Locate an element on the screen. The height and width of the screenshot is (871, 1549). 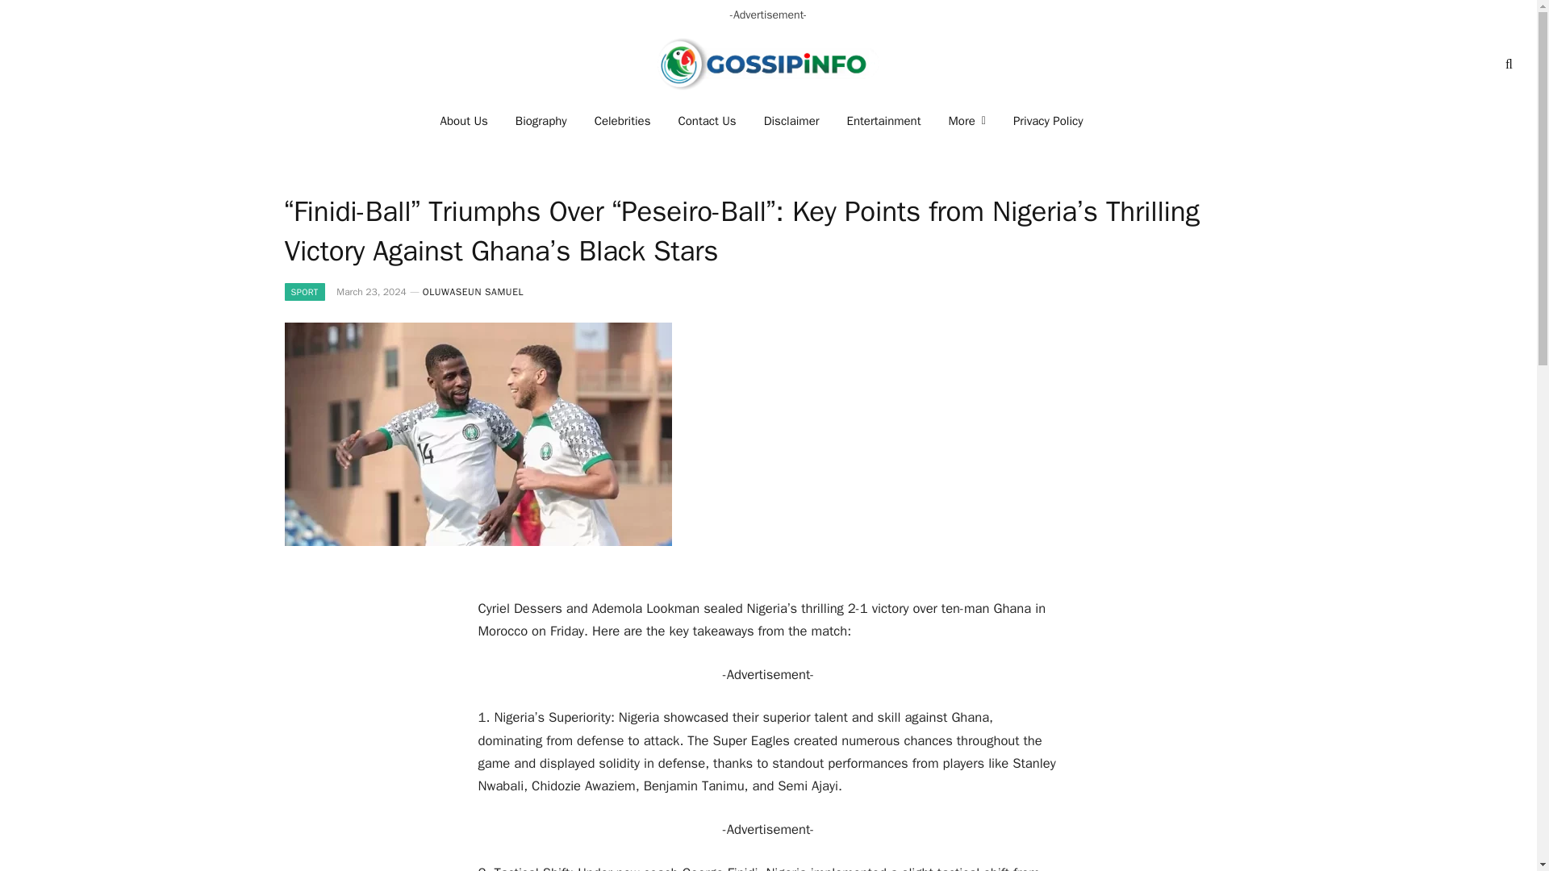
More is located at coordinates (967, 121).